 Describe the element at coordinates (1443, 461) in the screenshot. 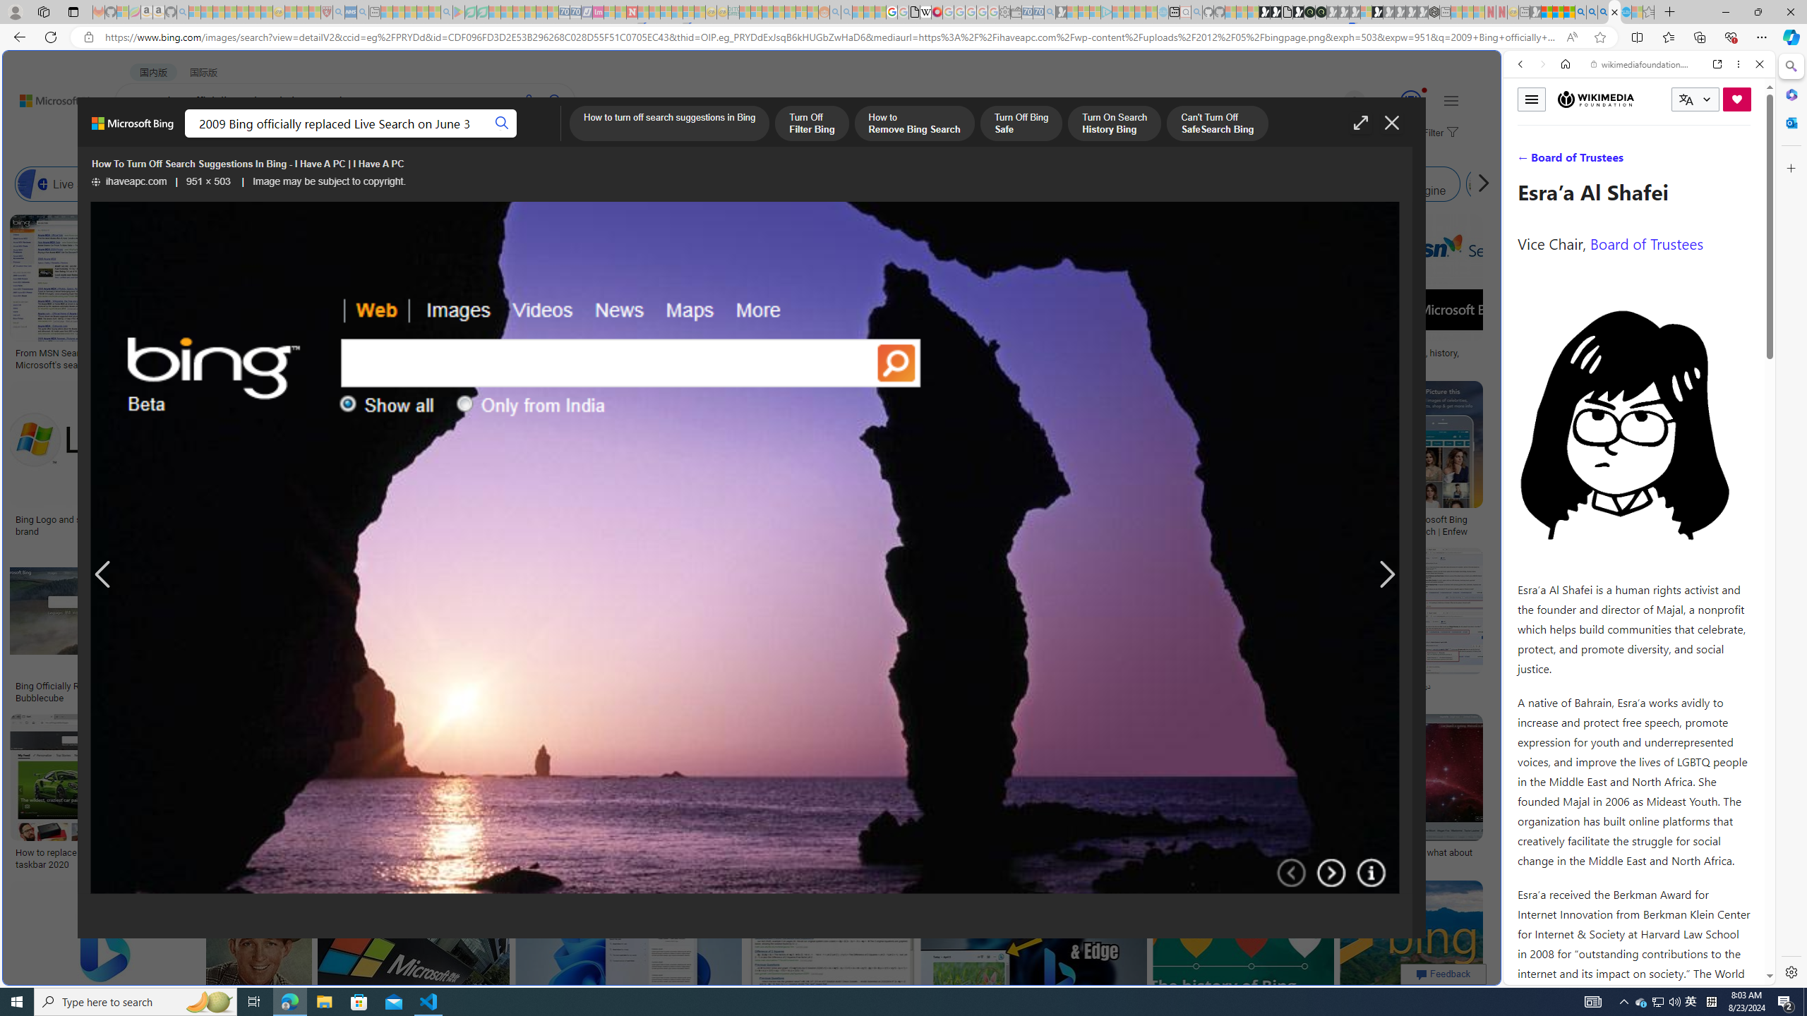

I see `Microsoft Bing Search | EnfewSave` at that location.